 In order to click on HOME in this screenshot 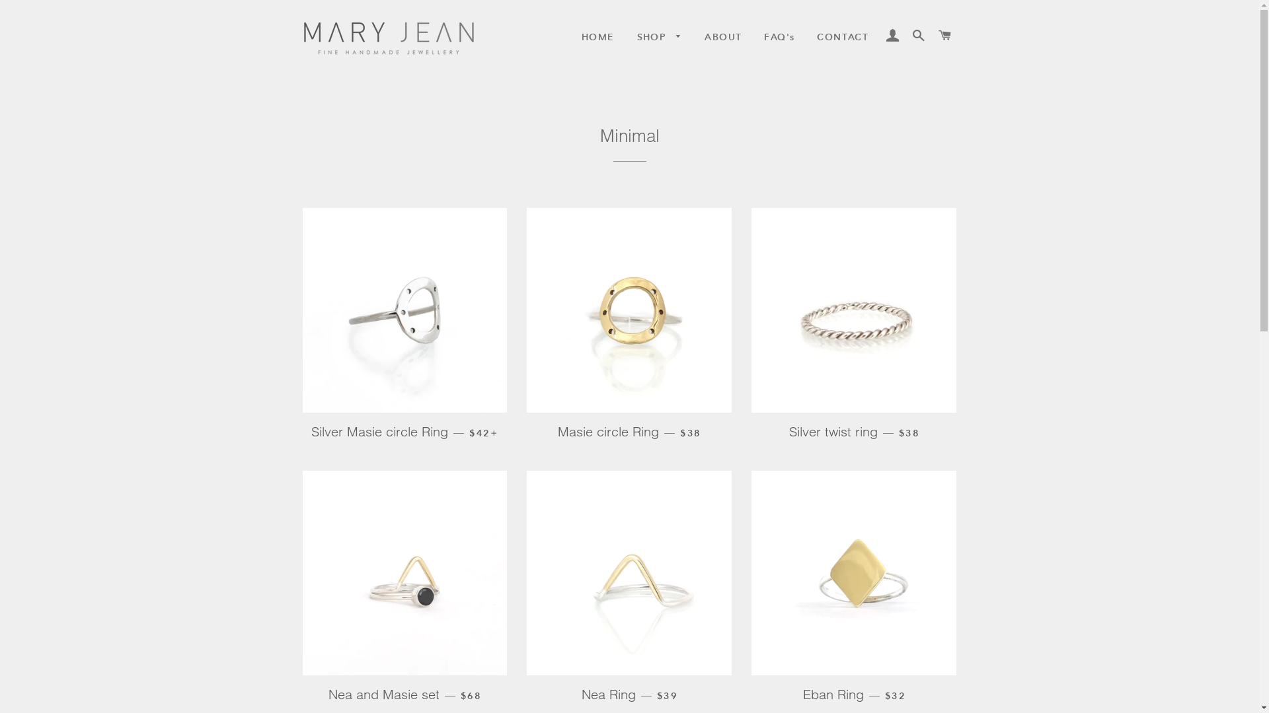, I will do `click(598, 38)`.